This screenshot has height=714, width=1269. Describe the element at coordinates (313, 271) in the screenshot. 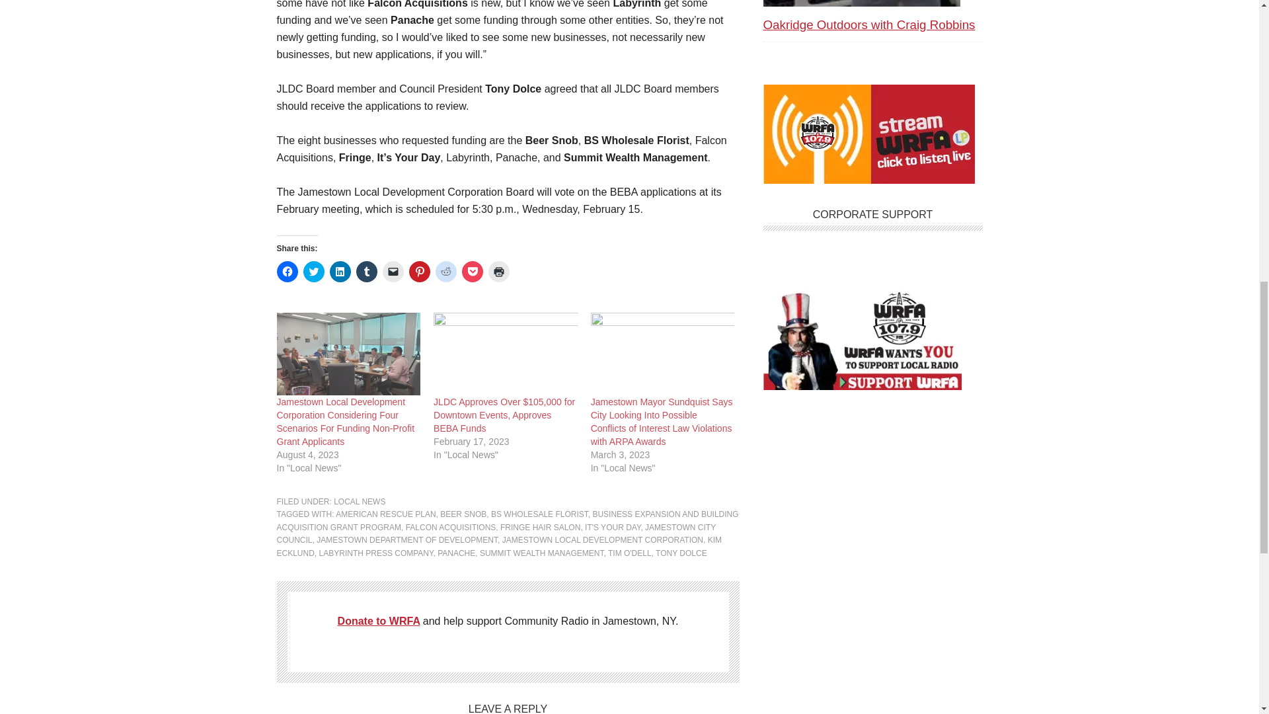

I see `Click to share on Twitter` at that location.